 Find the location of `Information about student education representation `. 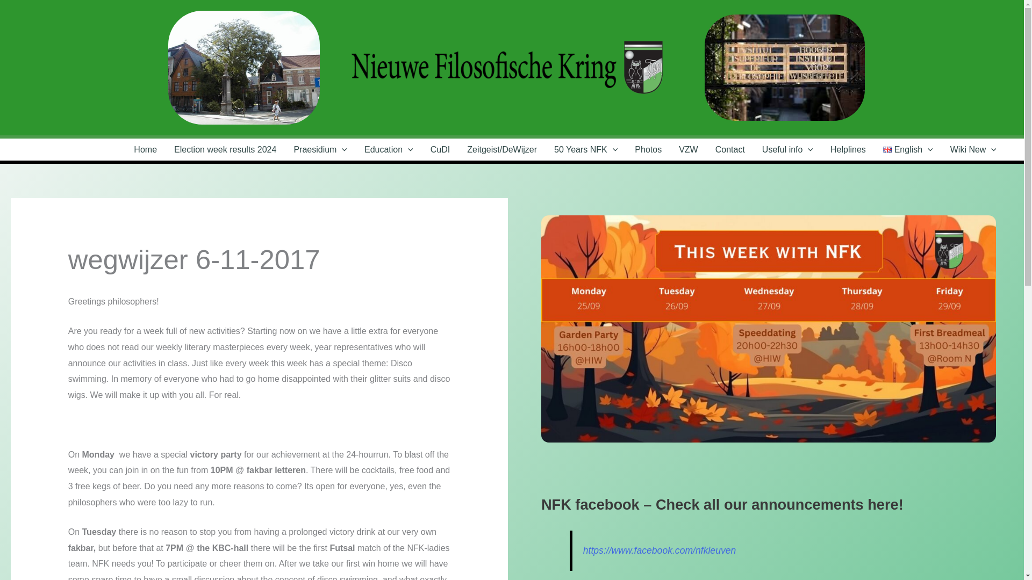

Information about student education representation  is located at coordinates (389, 149).